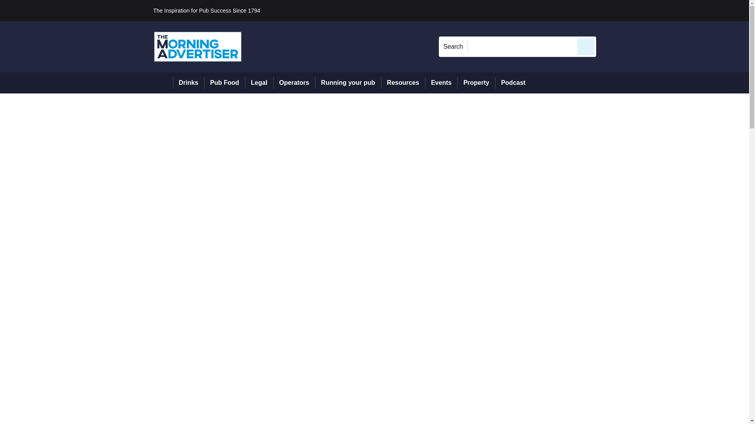 The image size is (755, 424). I want to click on Legal, so click(259, 82).